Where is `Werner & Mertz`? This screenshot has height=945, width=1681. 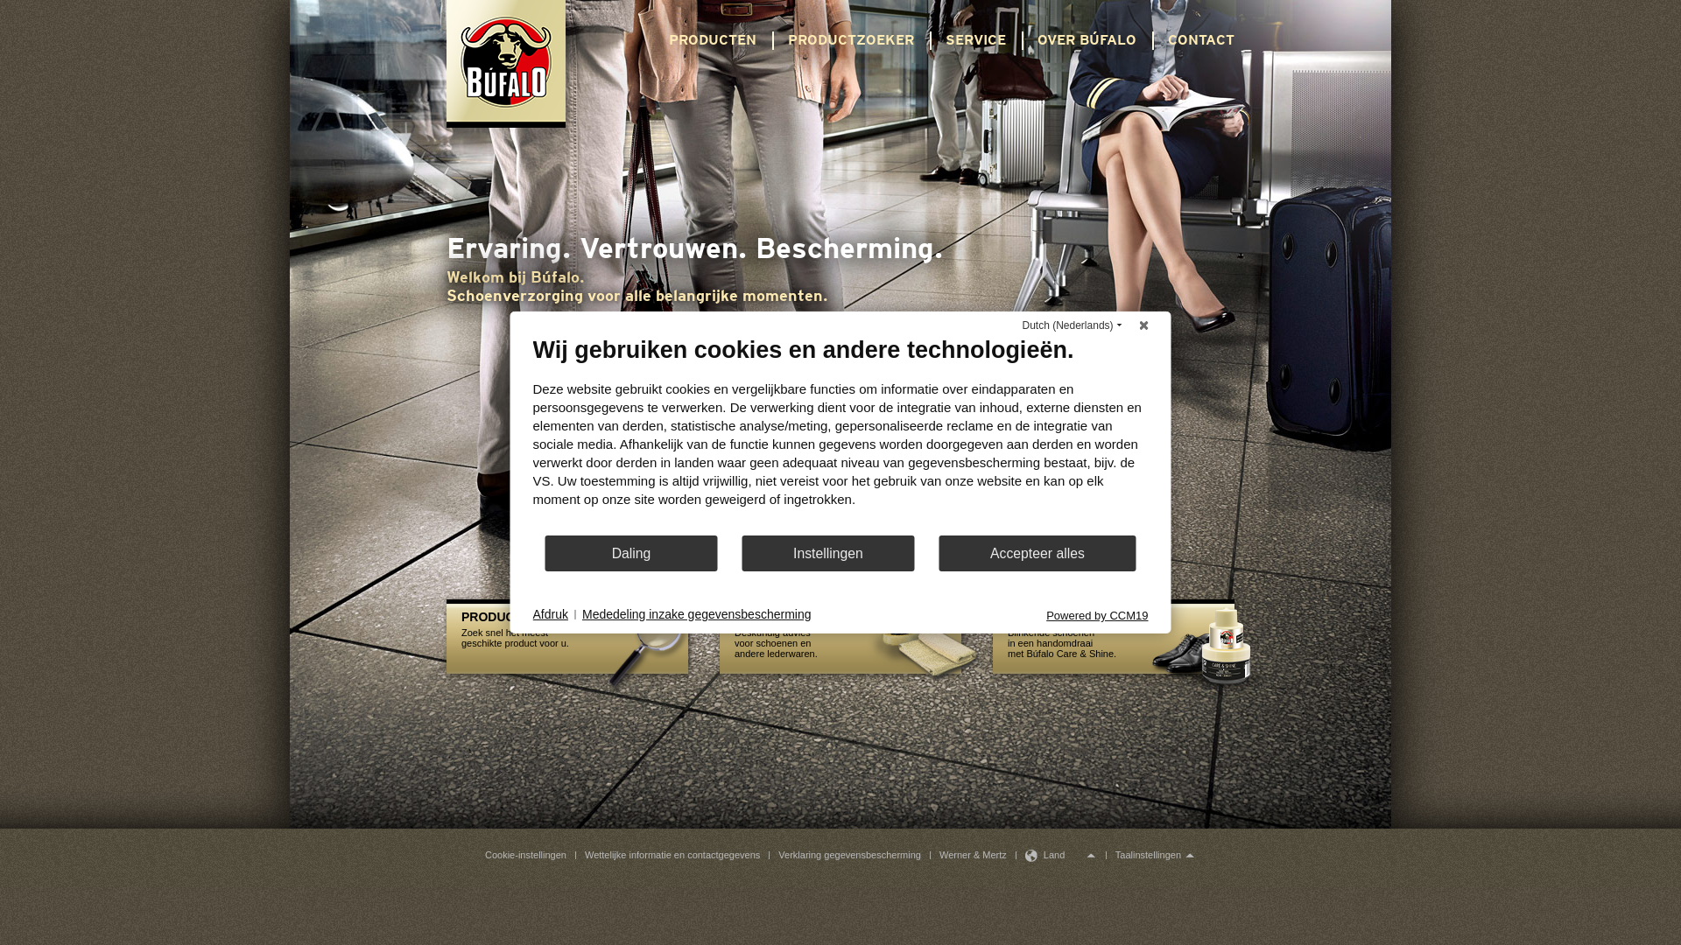 Werner & Mertz is located at coordinates (974, 855).